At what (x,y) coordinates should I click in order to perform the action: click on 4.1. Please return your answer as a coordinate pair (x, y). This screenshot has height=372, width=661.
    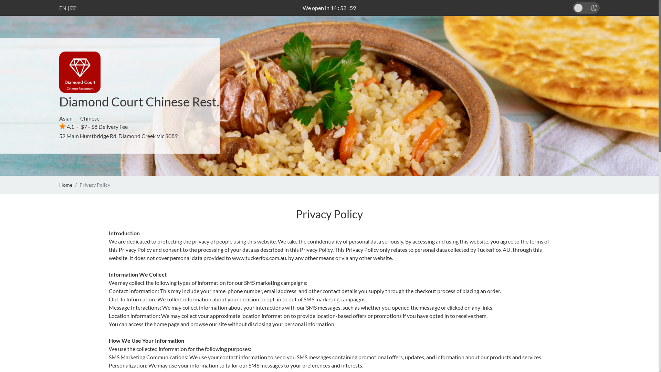
    Looking at the image, I should click on (67, 127).